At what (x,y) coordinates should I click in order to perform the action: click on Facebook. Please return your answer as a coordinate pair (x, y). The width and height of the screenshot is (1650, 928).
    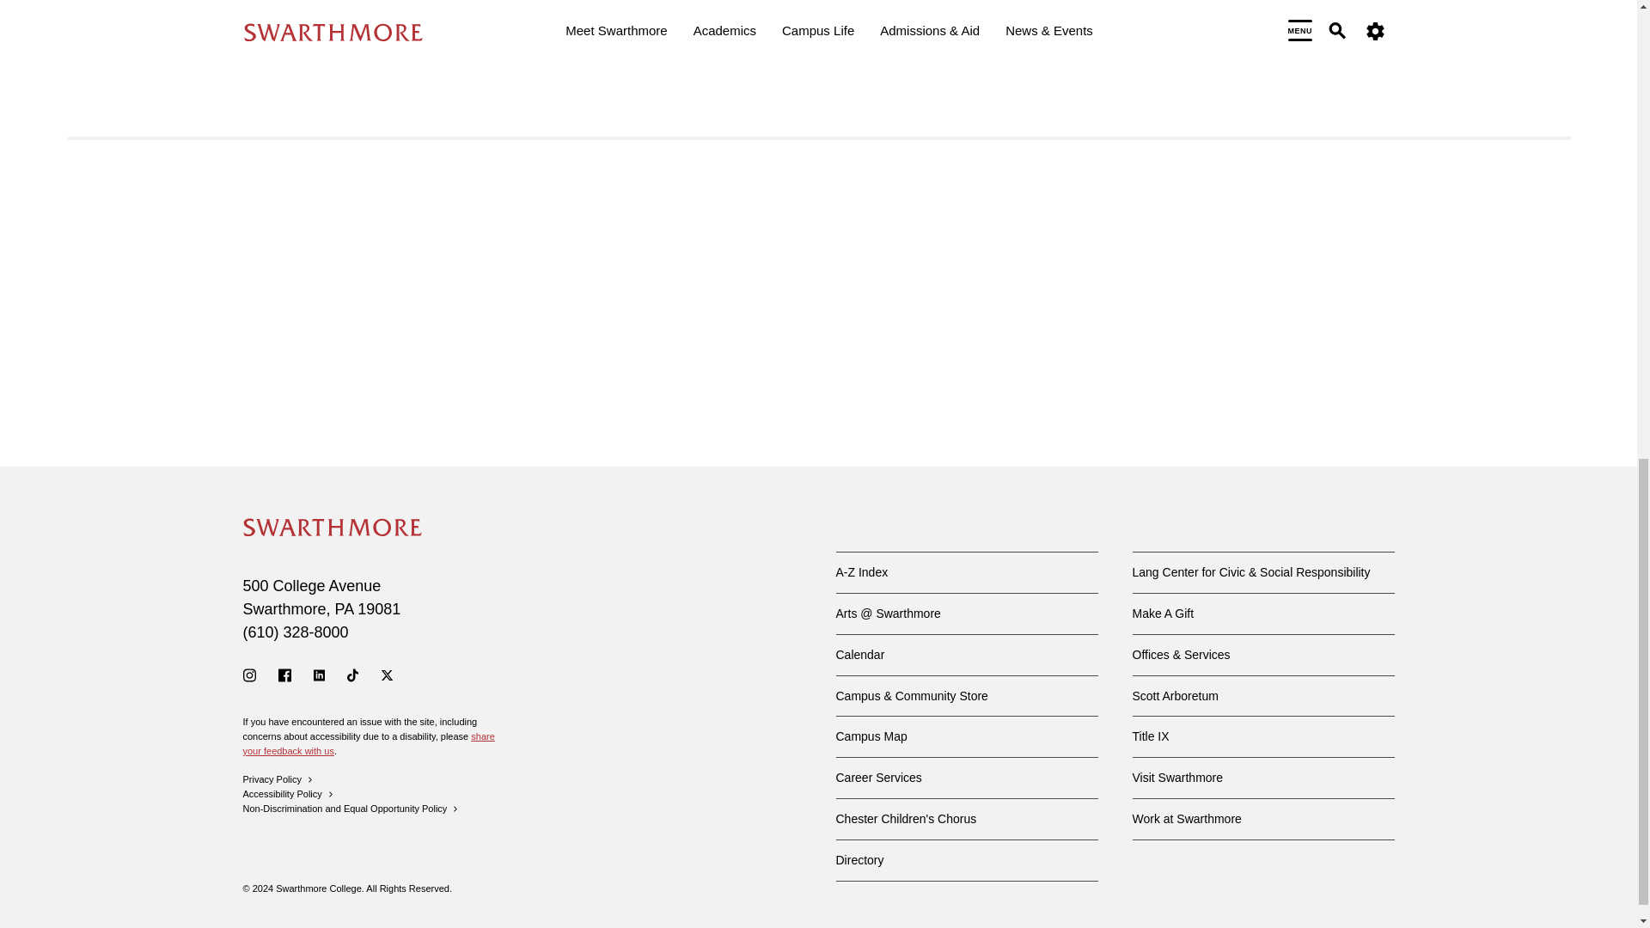
    Looking at the image, I should click on (285, 675).